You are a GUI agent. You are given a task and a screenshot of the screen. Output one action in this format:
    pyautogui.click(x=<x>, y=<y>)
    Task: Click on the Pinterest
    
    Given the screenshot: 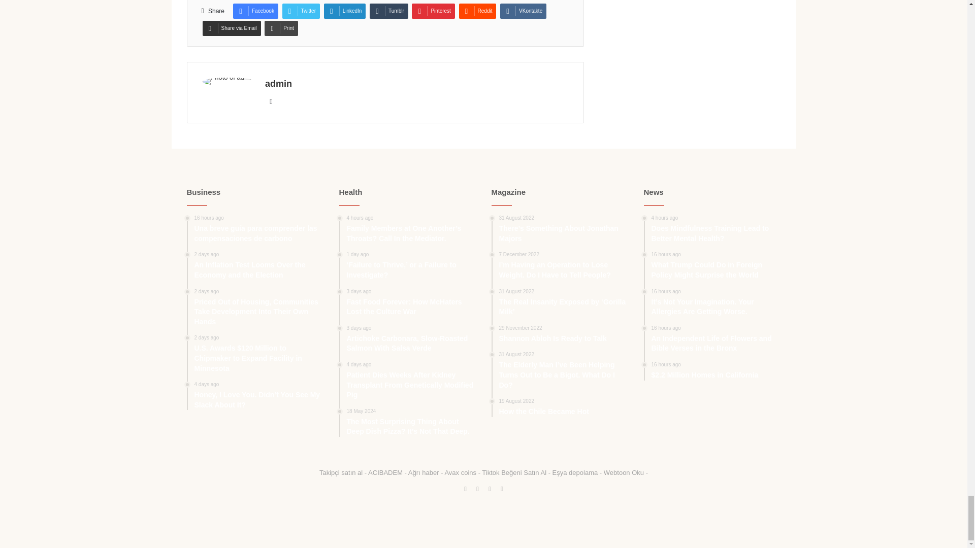 What is the action you would take?
    pyautogui.click(x=433, y=11)
    